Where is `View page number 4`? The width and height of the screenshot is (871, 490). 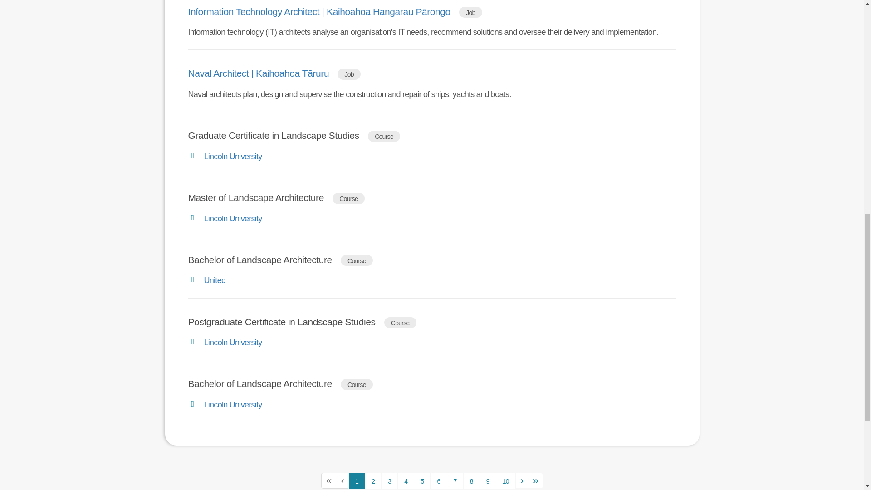 View page number 4 is located at coordinates (406, 481).